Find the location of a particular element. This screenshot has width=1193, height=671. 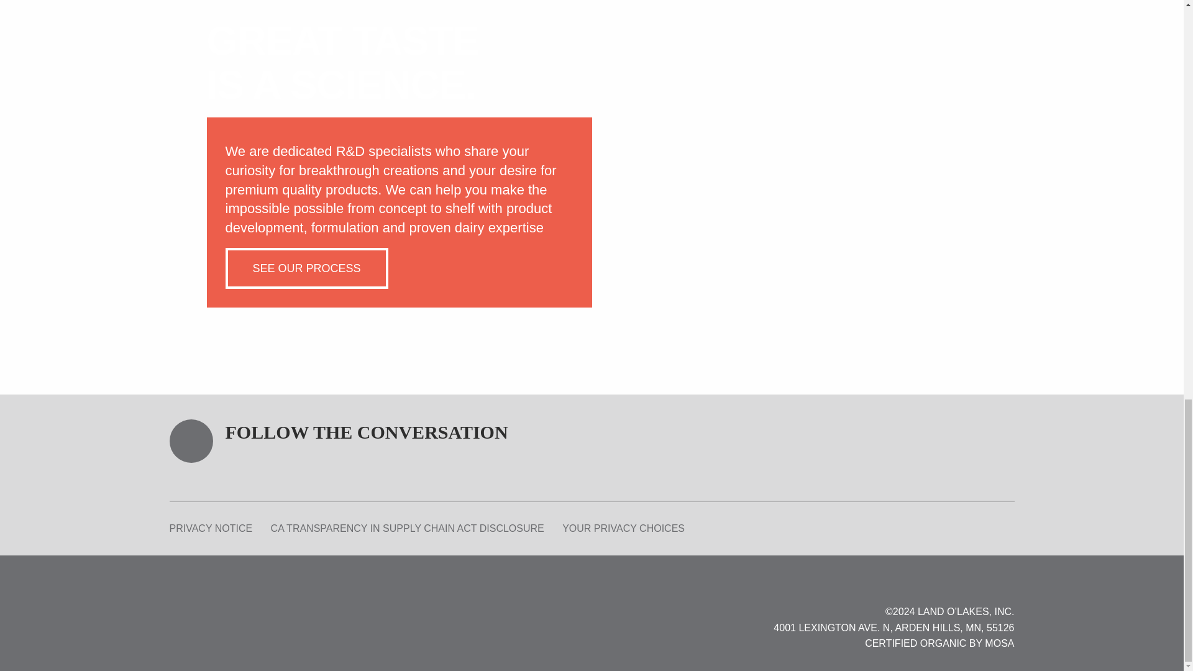

YOUR PRIVACY CHOICES is located at coordinates (623, 528).